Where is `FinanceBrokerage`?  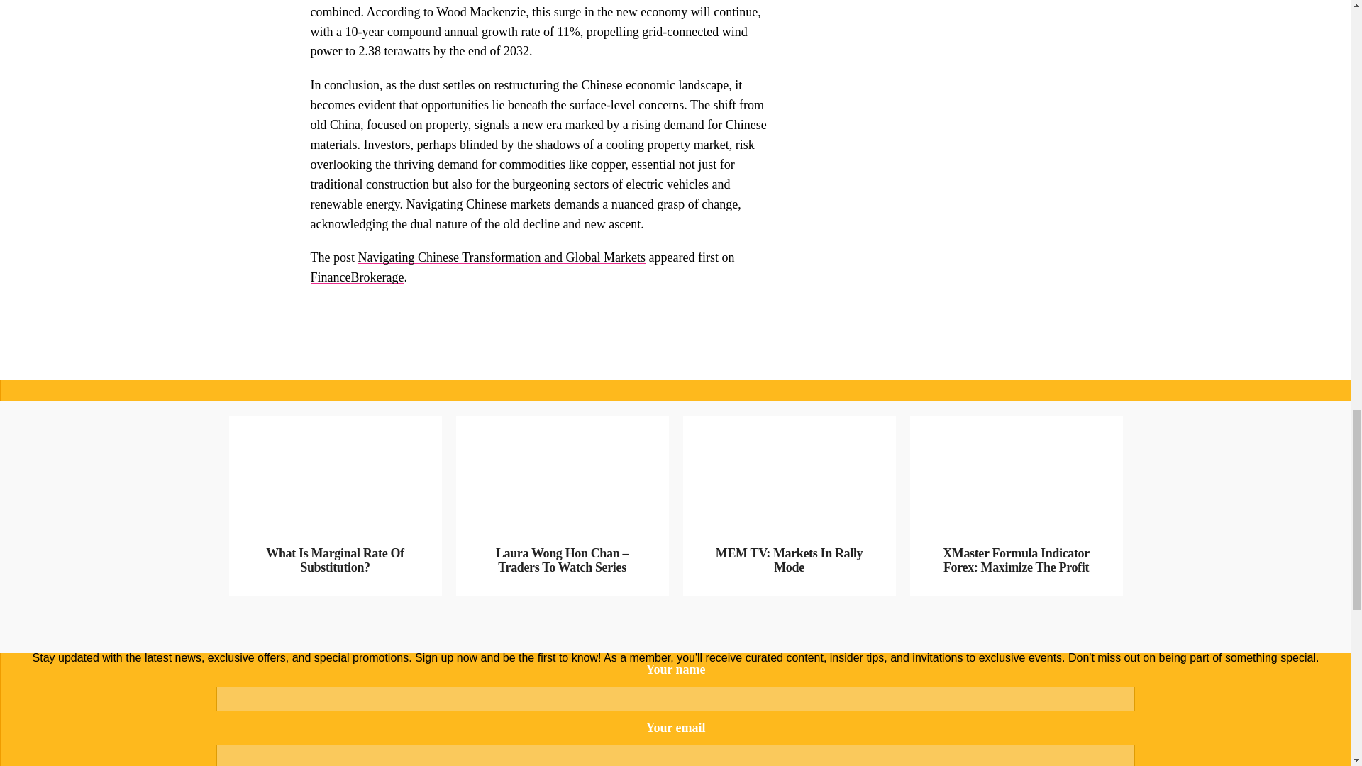 FinanceBrokerage is located at coordinates (358, 277).